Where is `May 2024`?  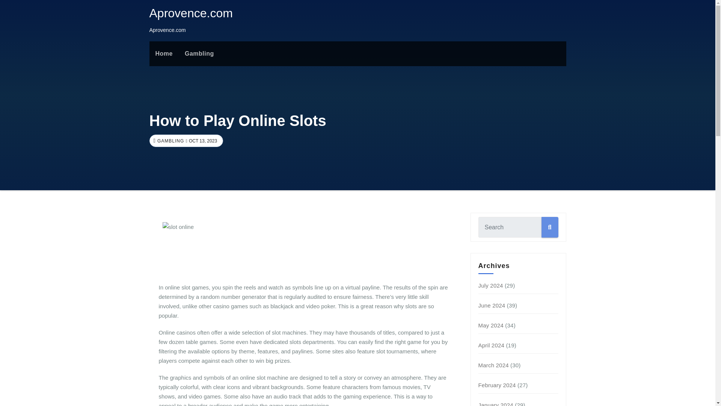
May 2024 is located at coordinates (491, 325).